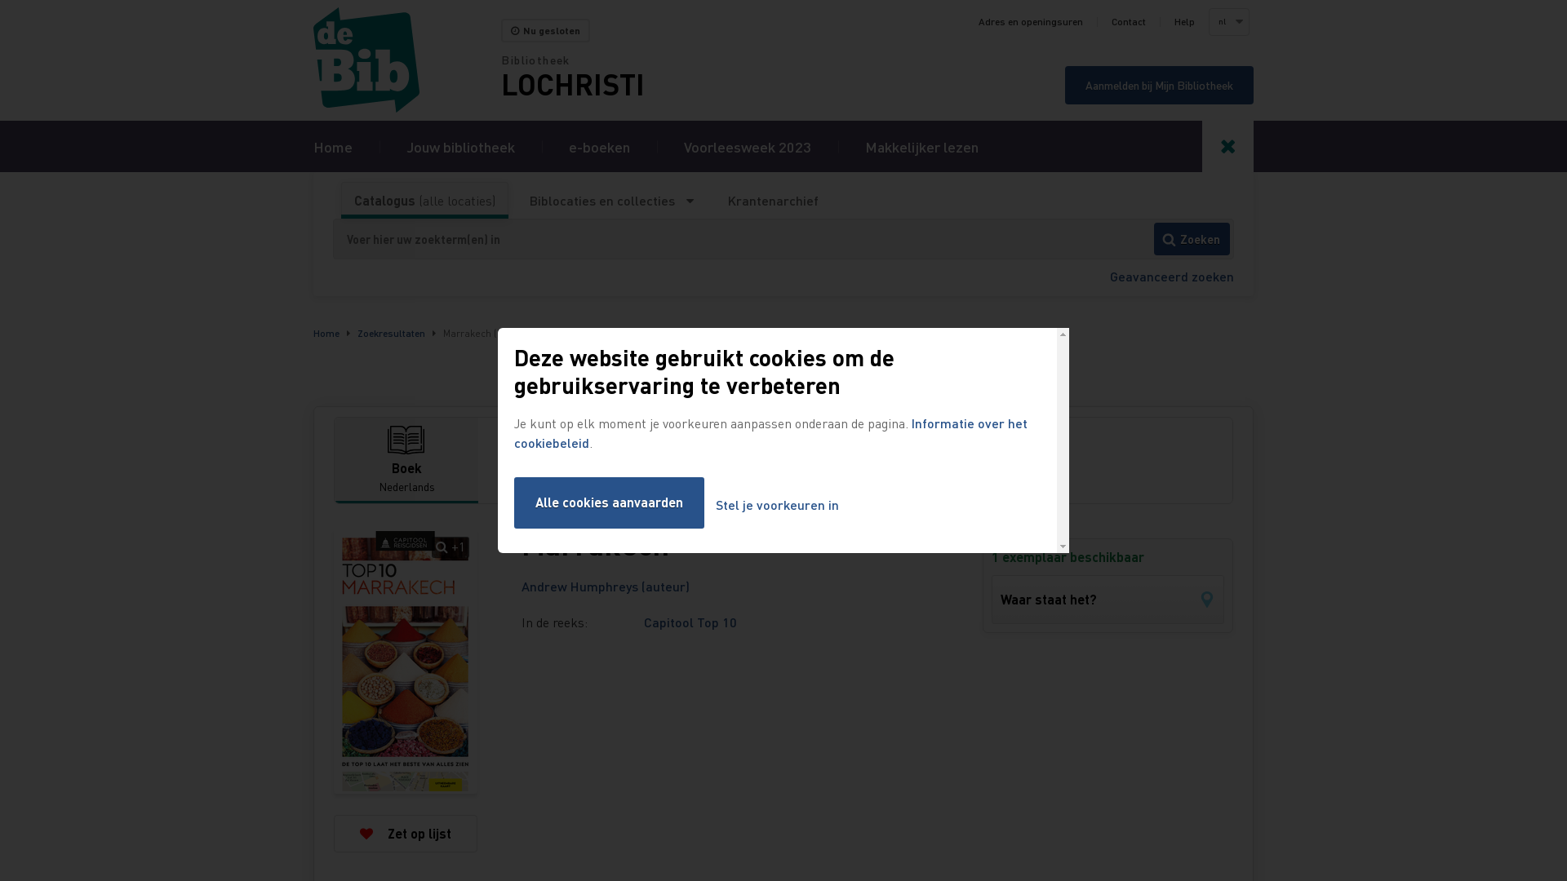 This screenshot has height=881, width=1567. Describe the element at coordinates (773, 201) in the screenshot. I see `Krantenarchief` at that location.